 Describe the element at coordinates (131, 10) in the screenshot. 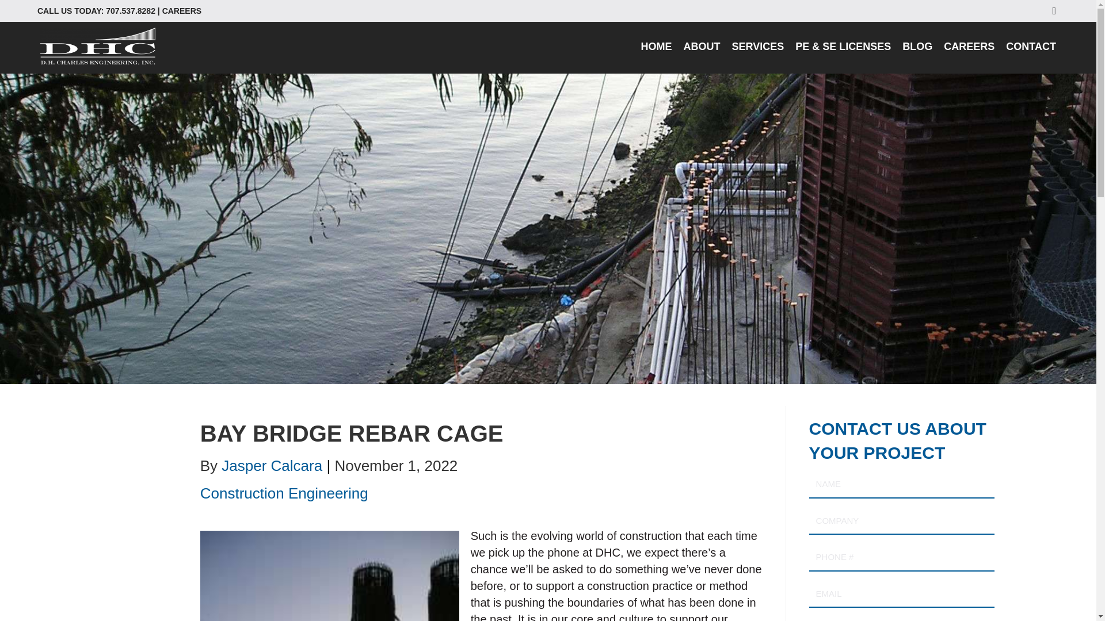

I see `707.537.8282` at that location.